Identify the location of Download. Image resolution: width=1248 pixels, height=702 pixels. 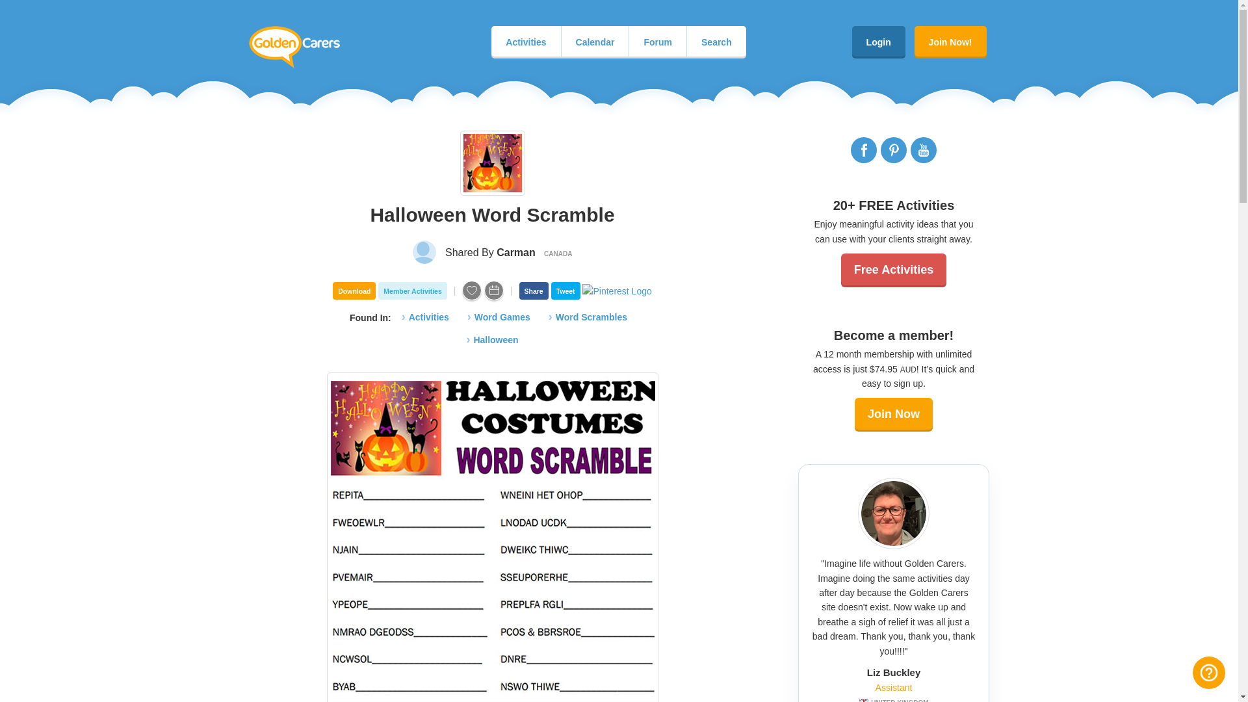
(354, 291).